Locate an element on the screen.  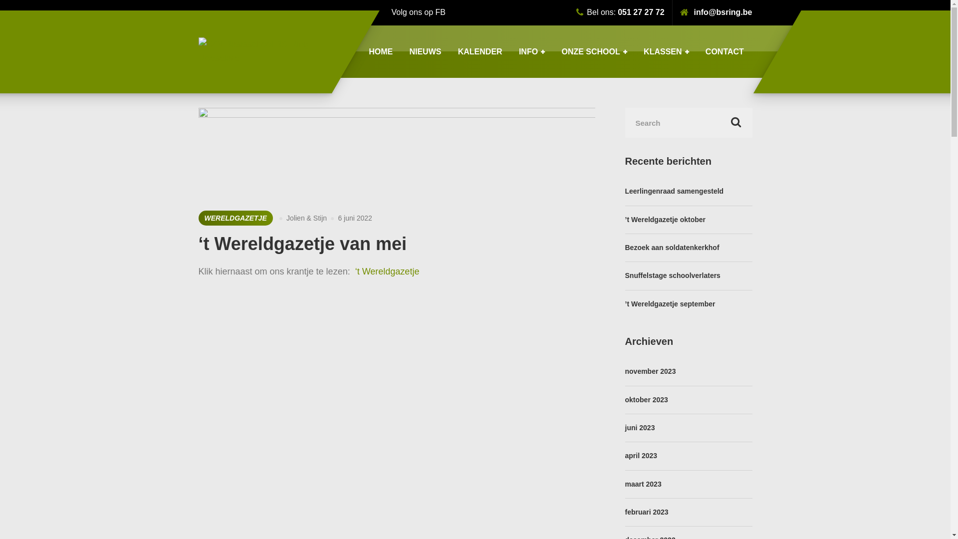
oktober 2023 is located at coordinates (646, 400).